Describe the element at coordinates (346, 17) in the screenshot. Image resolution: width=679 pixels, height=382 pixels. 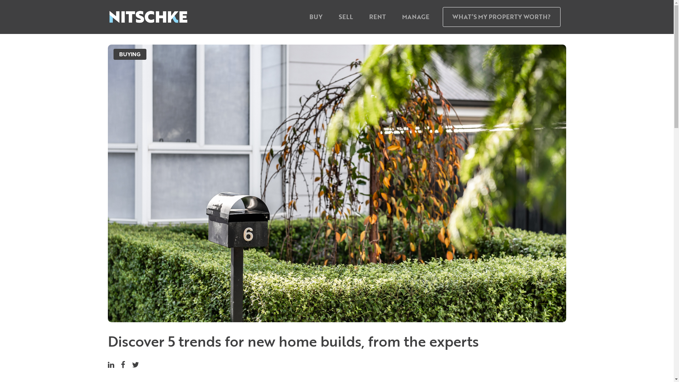
I see `SELL` at that location.